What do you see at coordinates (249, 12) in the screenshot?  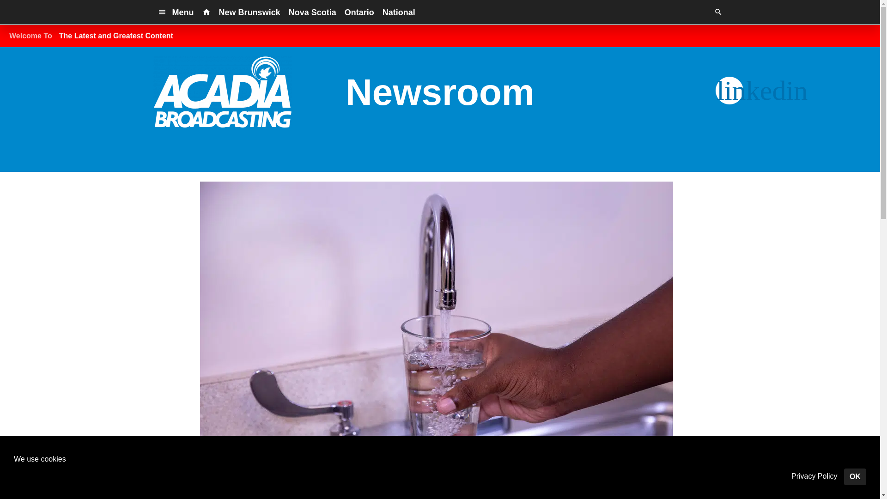 I see `New Brunswick` at bounding box center [249, 12].